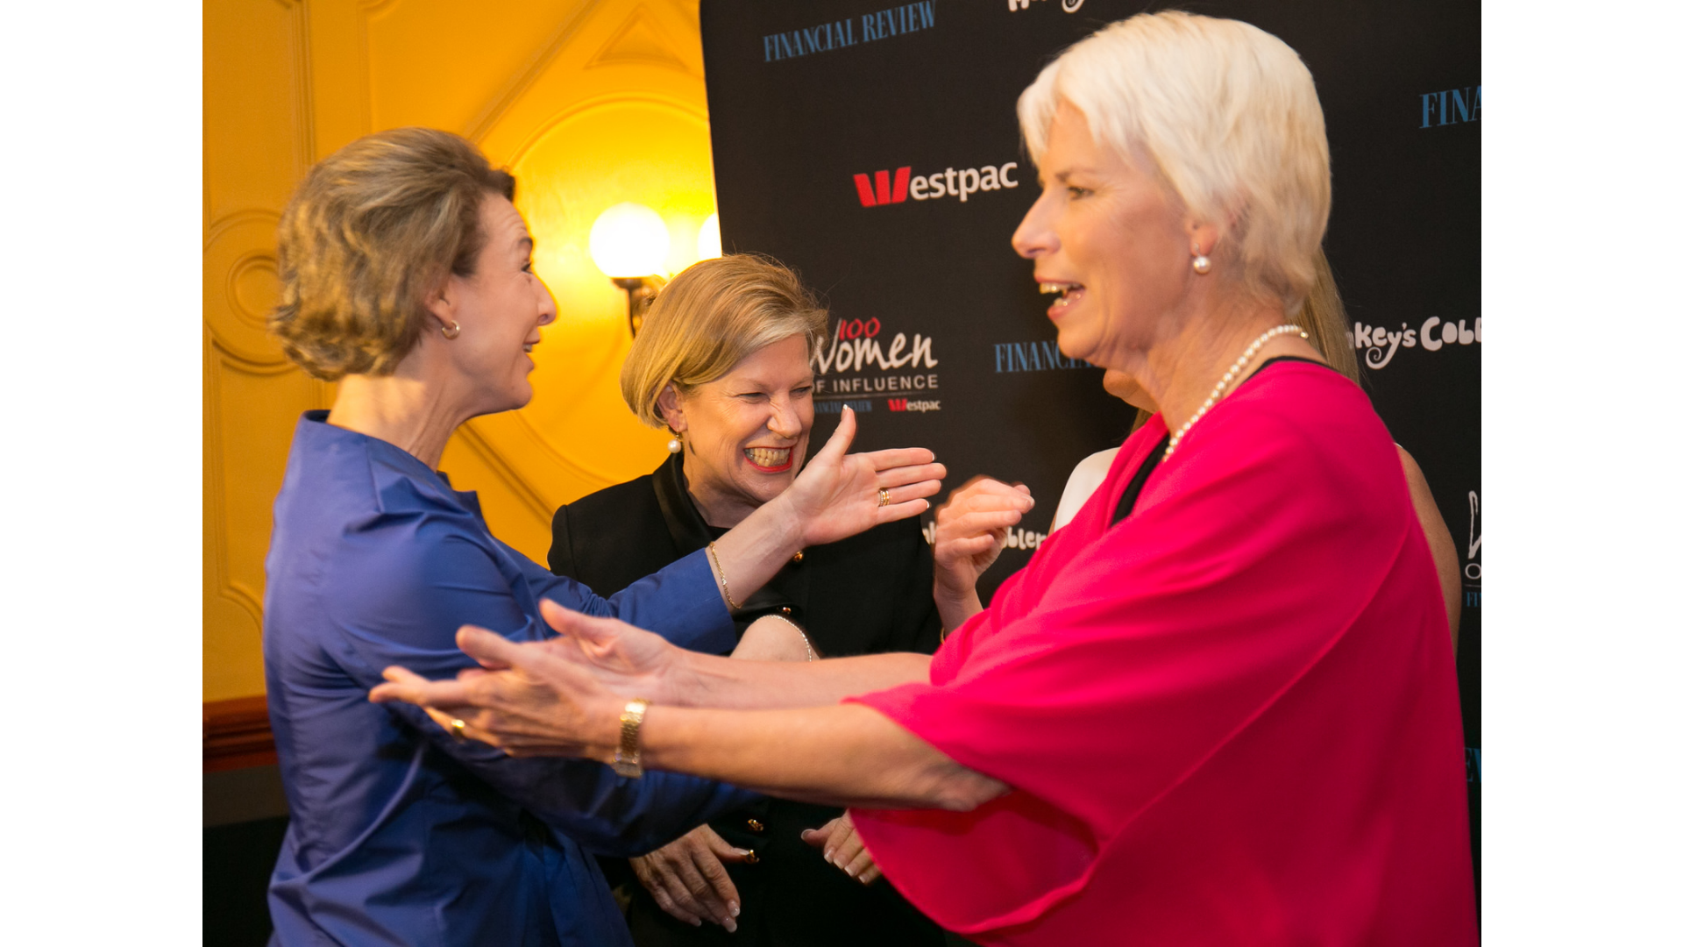 This screenshot has height=947, width=1683. Describe the element at coordinates (1651, 281) in the screenshot. I see `Download All` at that location.